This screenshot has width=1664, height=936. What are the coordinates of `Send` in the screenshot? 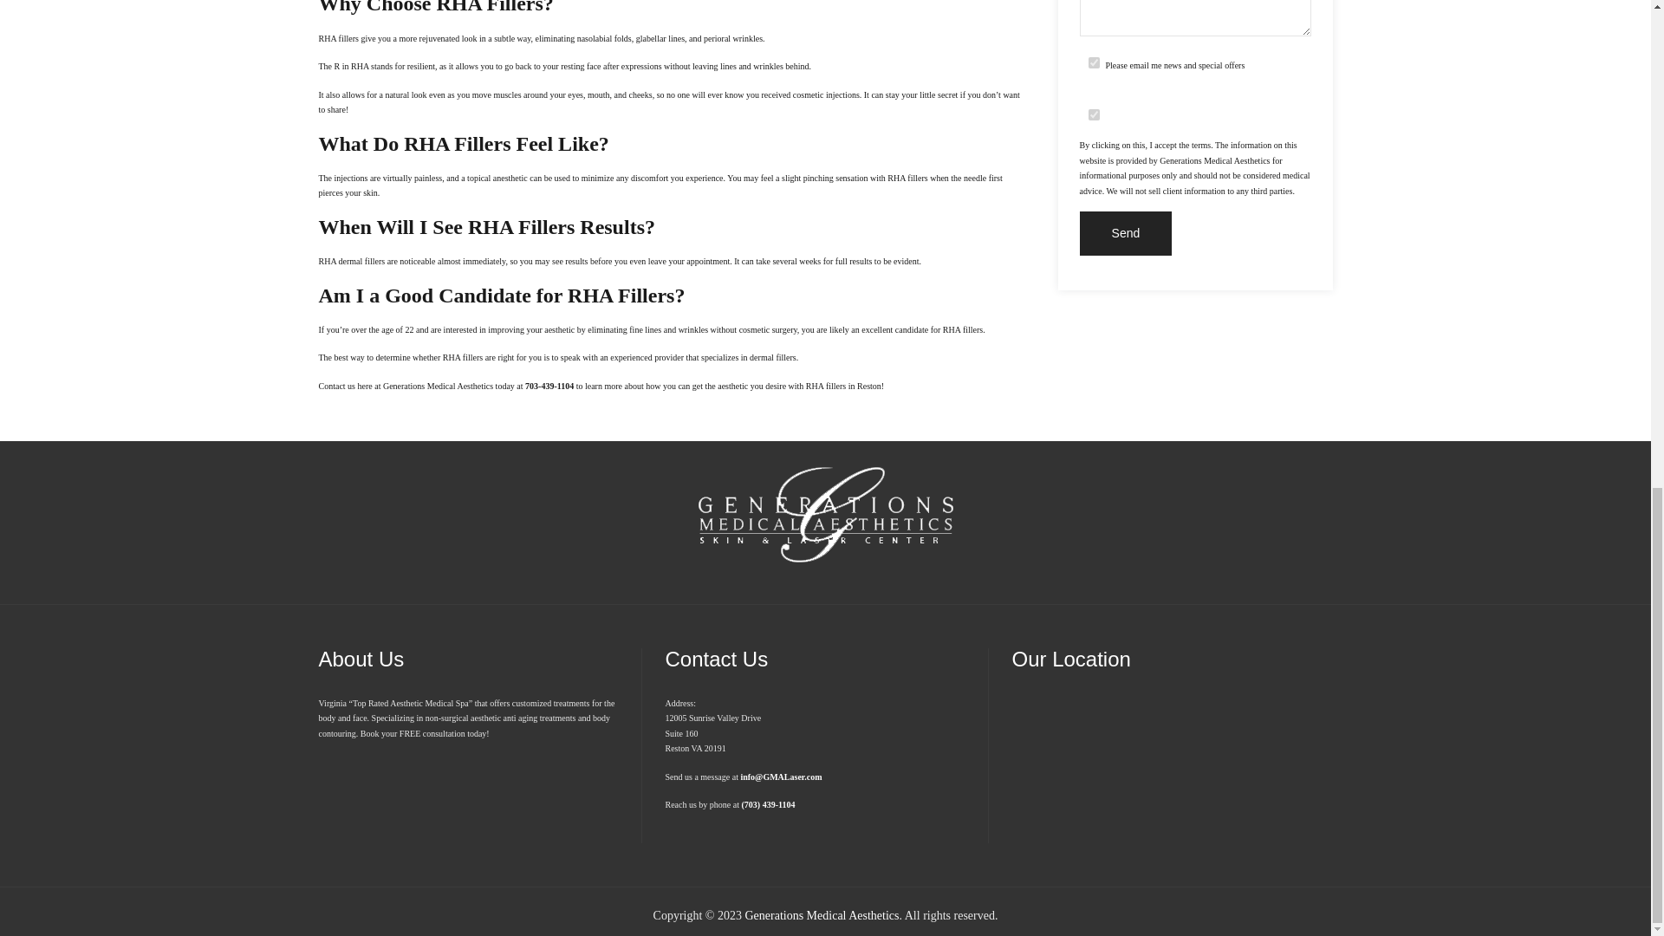 It's located at (1127, 233).